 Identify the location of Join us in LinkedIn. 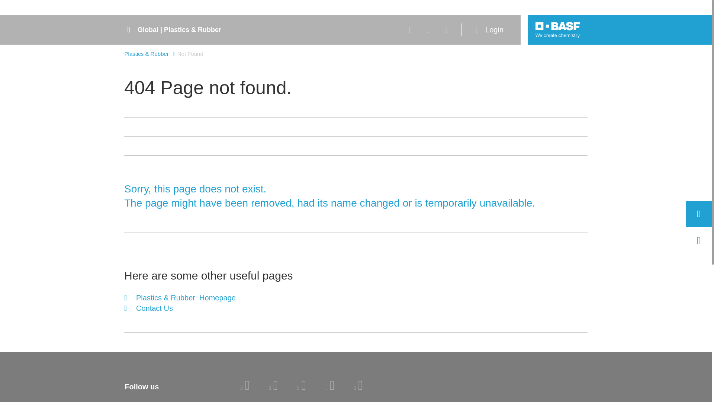
(245, 387).